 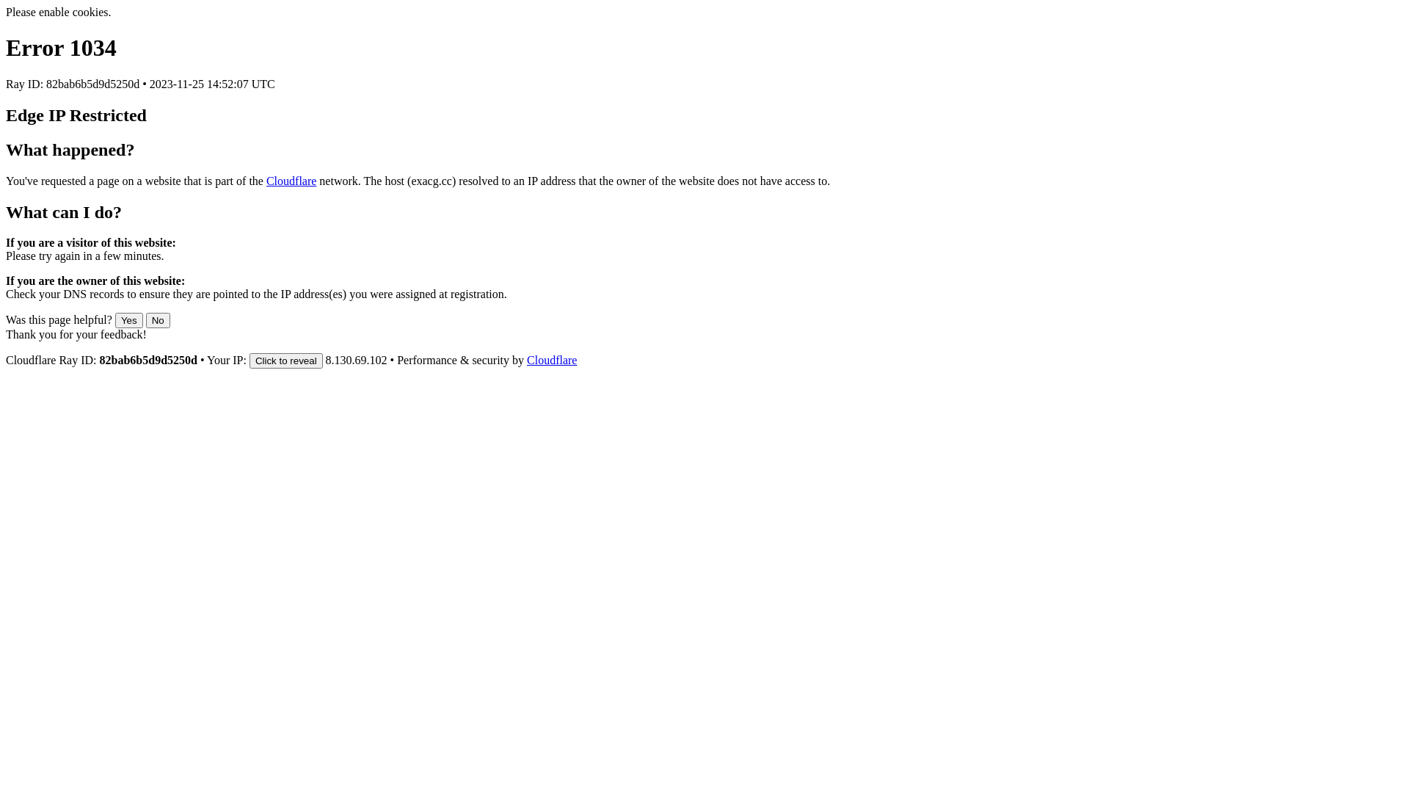 What do you see at coordinates (291, 181) in the screenshot?
I see `Cloudflare` at bounding box center [291, 181].